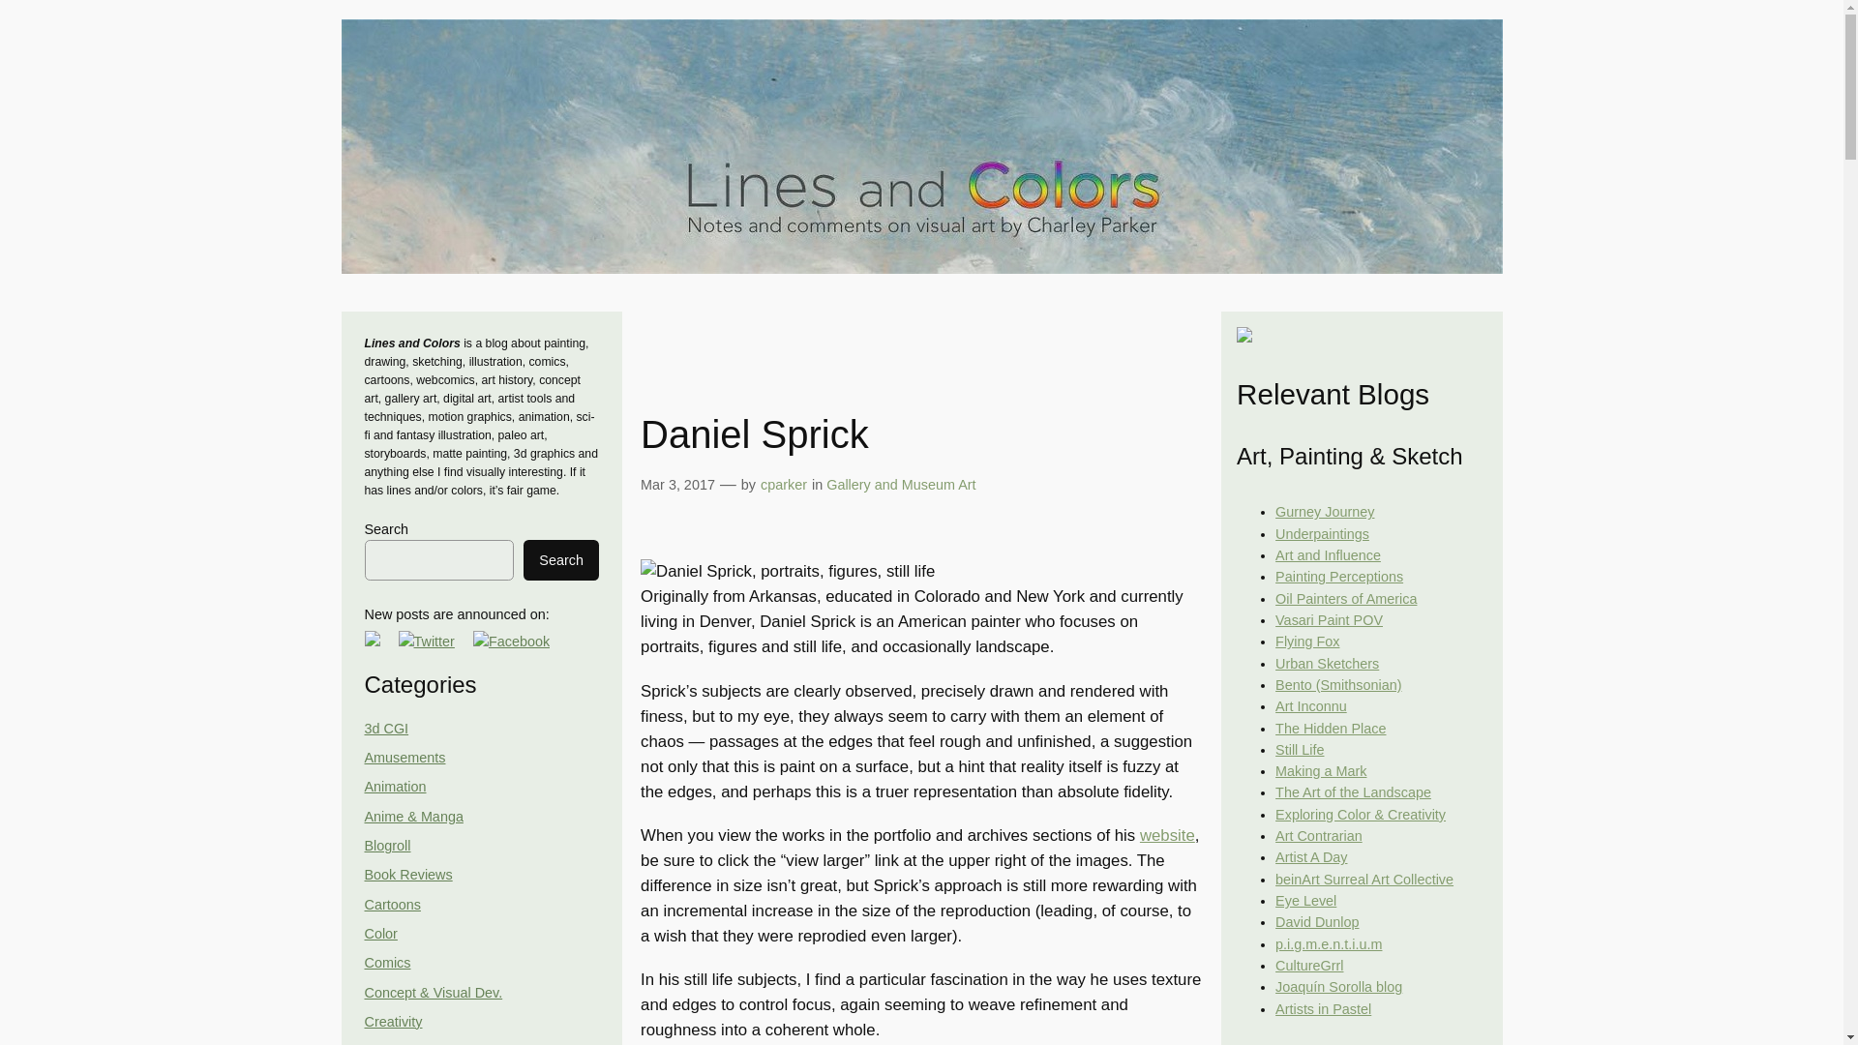  I want to click on Digital Art, so click(393, 1043).